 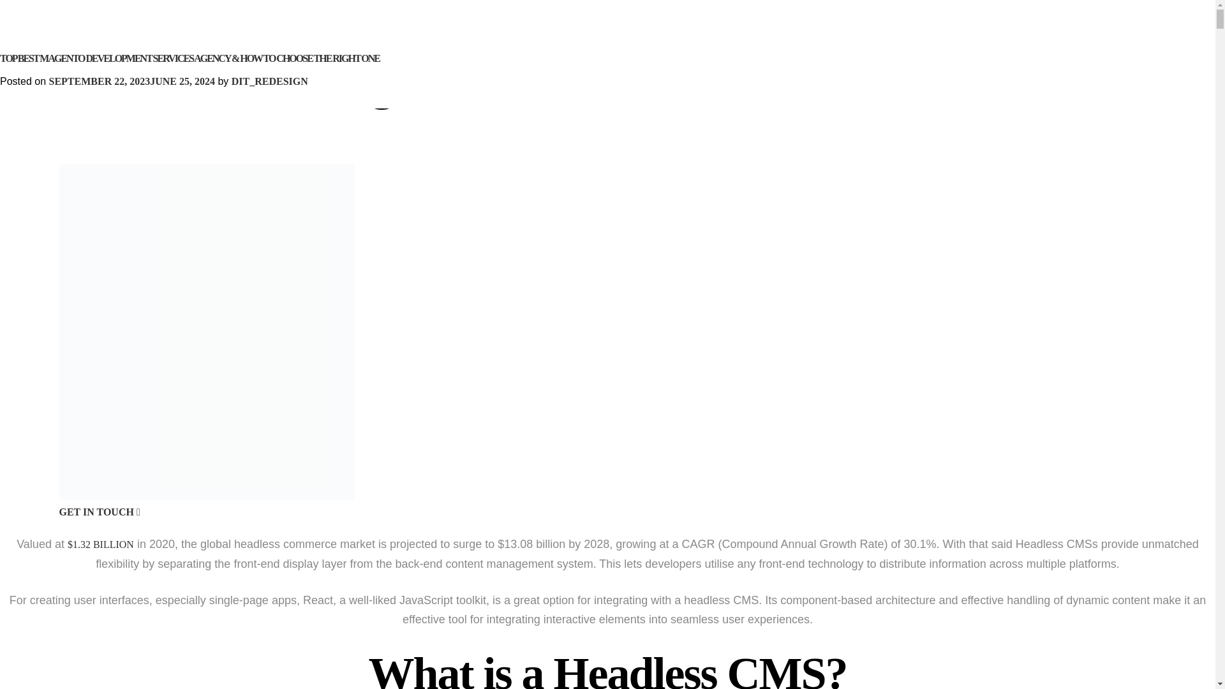 I want to click on REACT JS, so click(x=484, y=107).